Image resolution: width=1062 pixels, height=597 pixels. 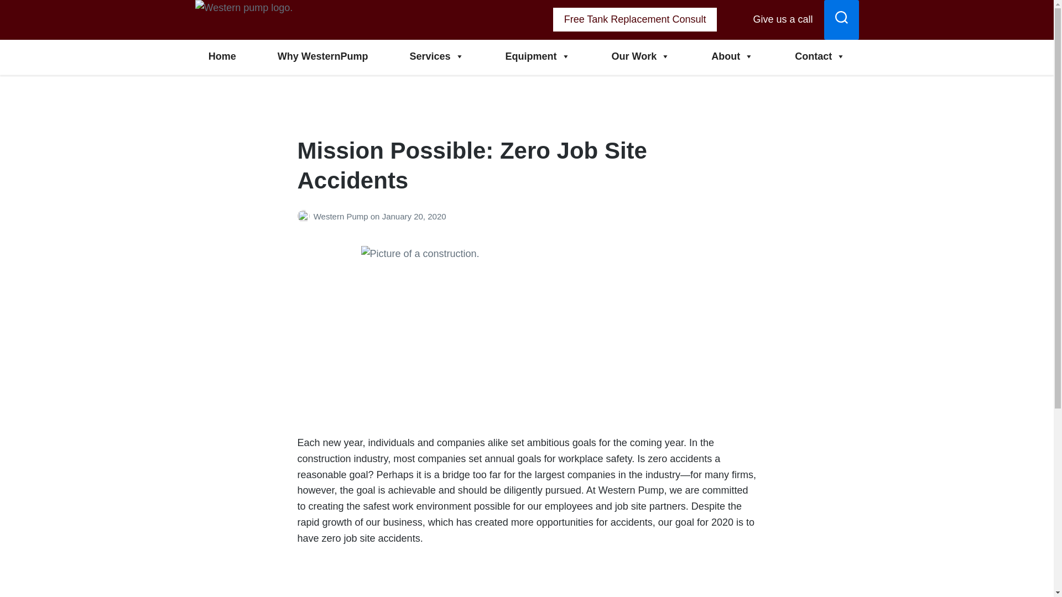 I want to click on Free Tank Replacement Consult, so click(x=635, y=20).